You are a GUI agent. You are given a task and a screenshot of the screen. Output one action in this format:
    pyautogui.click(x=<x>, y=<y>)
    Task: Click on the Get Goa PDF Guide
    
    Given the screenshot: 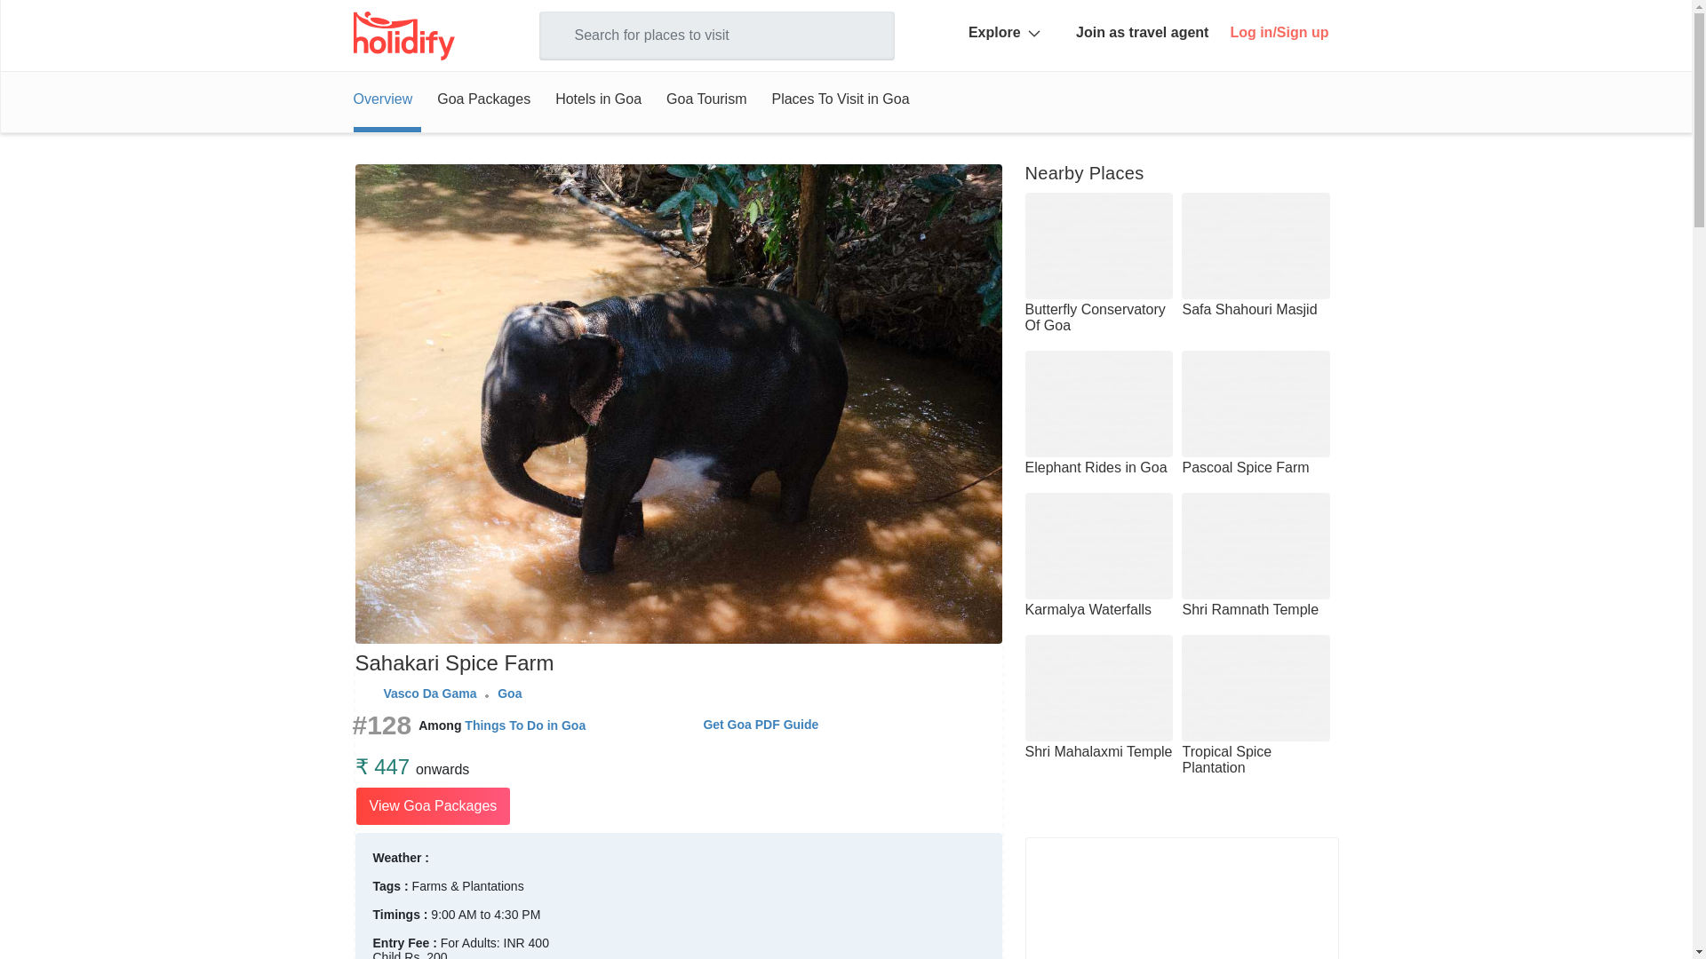 What is the action you would take?
    pyautogui.click(x=761, y=725)
    